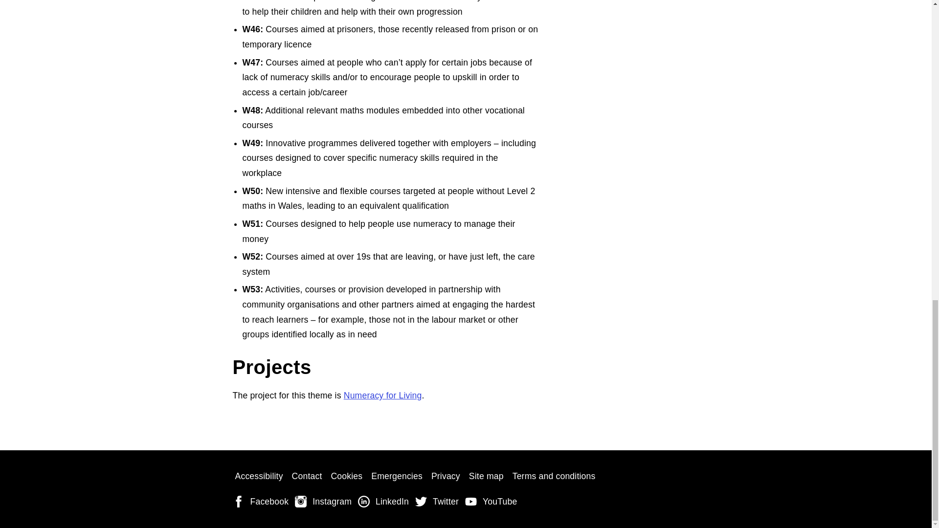  I want to click on YouTube, so click(492, 502).